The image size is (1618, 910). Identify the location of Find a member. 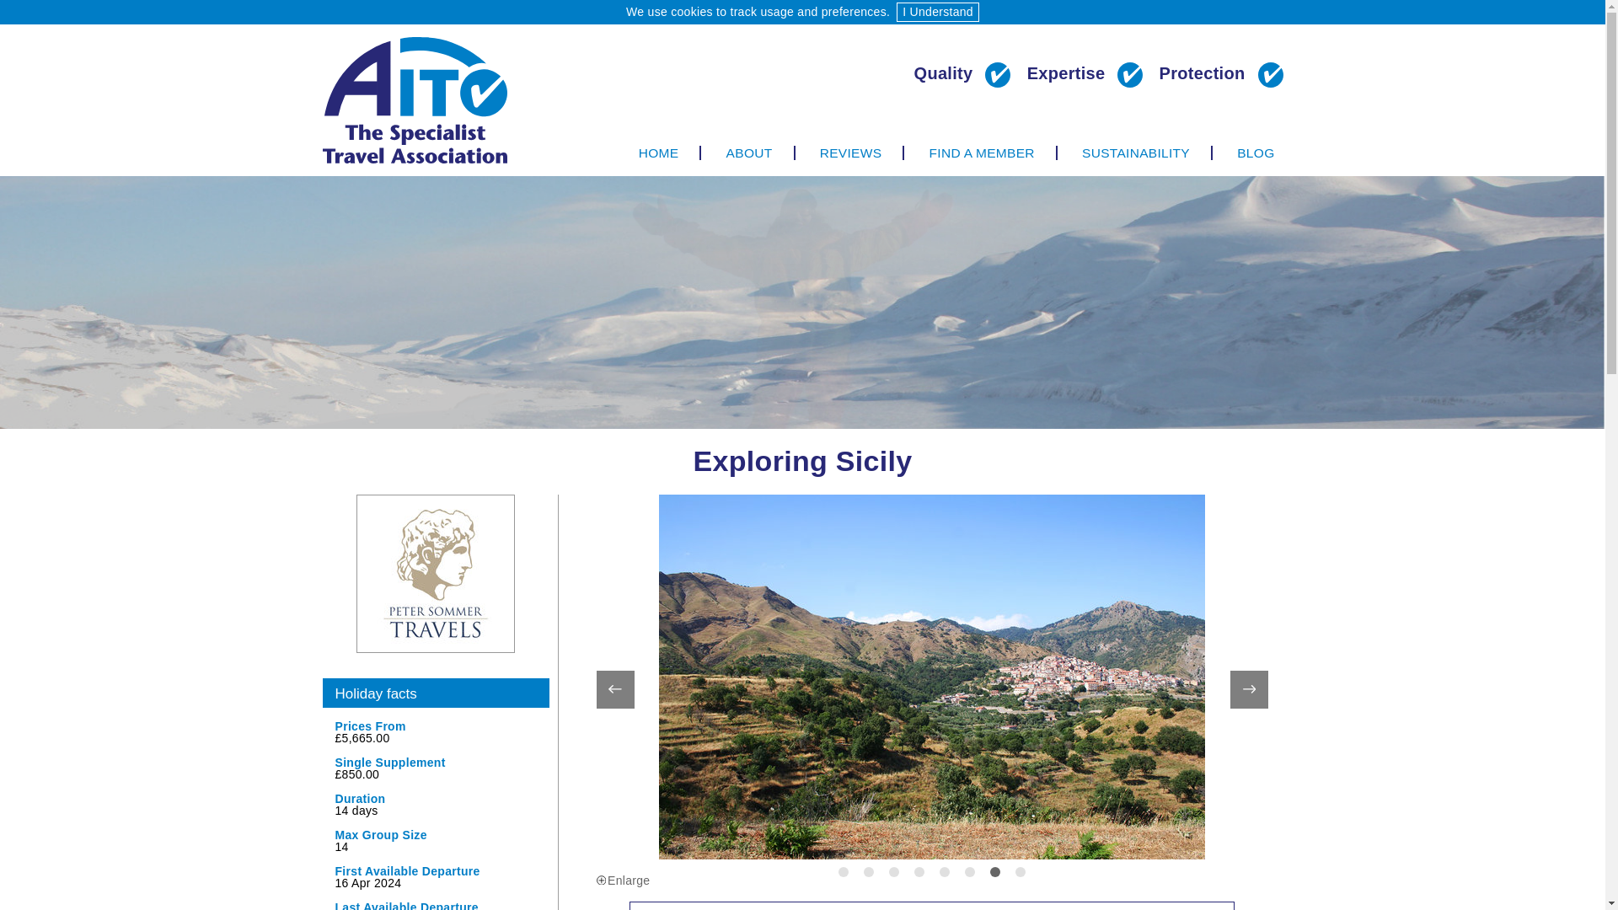
(983, 153).